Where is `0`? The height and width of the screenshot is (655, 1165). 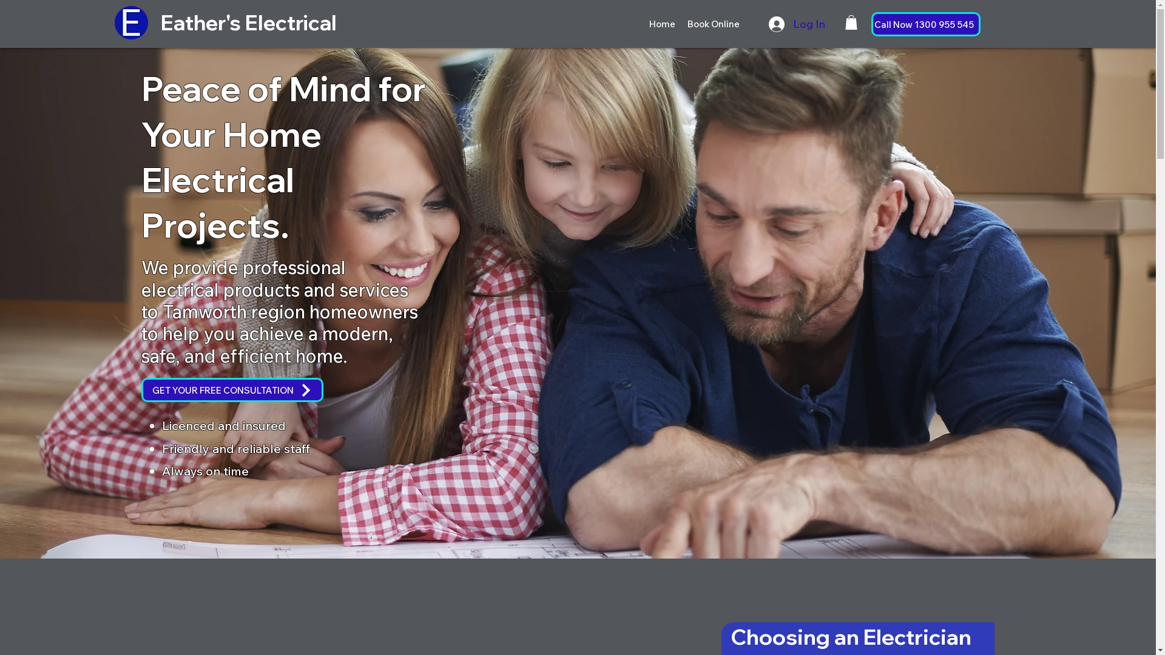 0 is located at coordinates (851, 22).